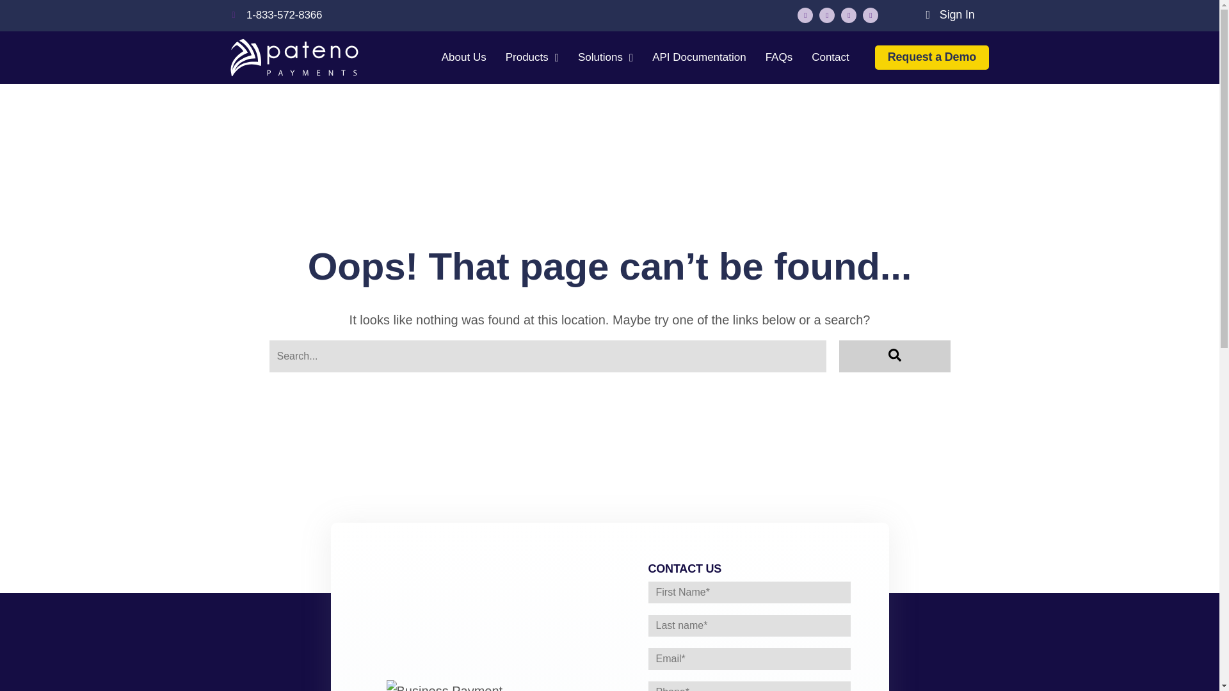  What do you see at coordinates (294, 58) in the screenshot?
I see `Business Payment Solutions` at bounding box center [294, 58].